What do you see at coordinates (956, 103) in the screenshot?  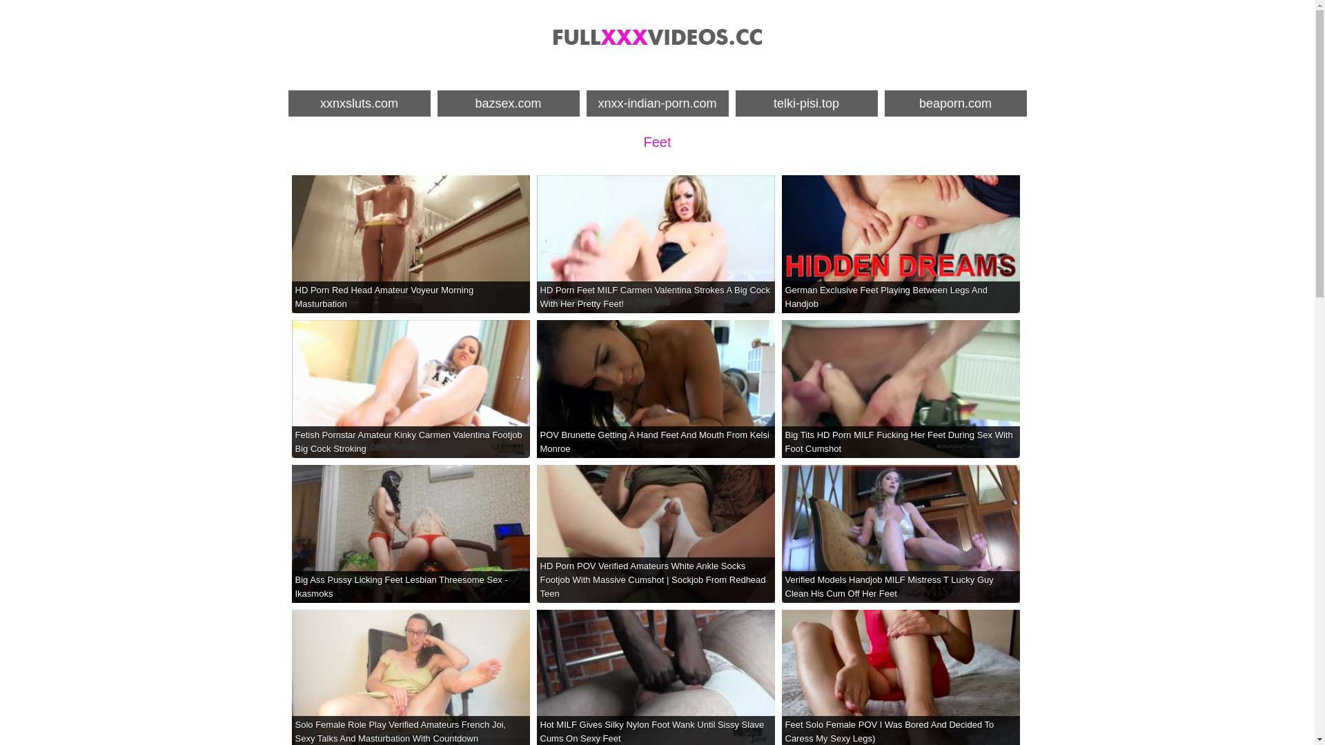 I see `beaporn.com` at bounding box center [956, 103].